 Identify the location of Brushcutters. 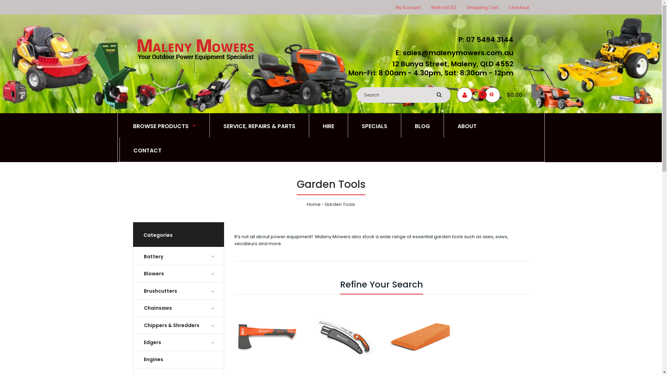
(179, 291).